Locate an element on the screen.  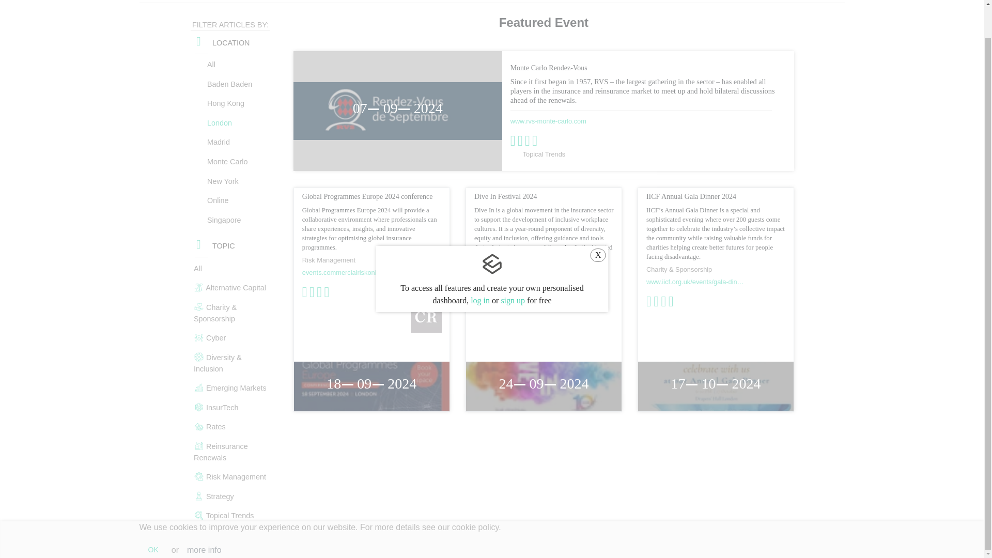
Hong Kong is located at coordinates (228, 104).